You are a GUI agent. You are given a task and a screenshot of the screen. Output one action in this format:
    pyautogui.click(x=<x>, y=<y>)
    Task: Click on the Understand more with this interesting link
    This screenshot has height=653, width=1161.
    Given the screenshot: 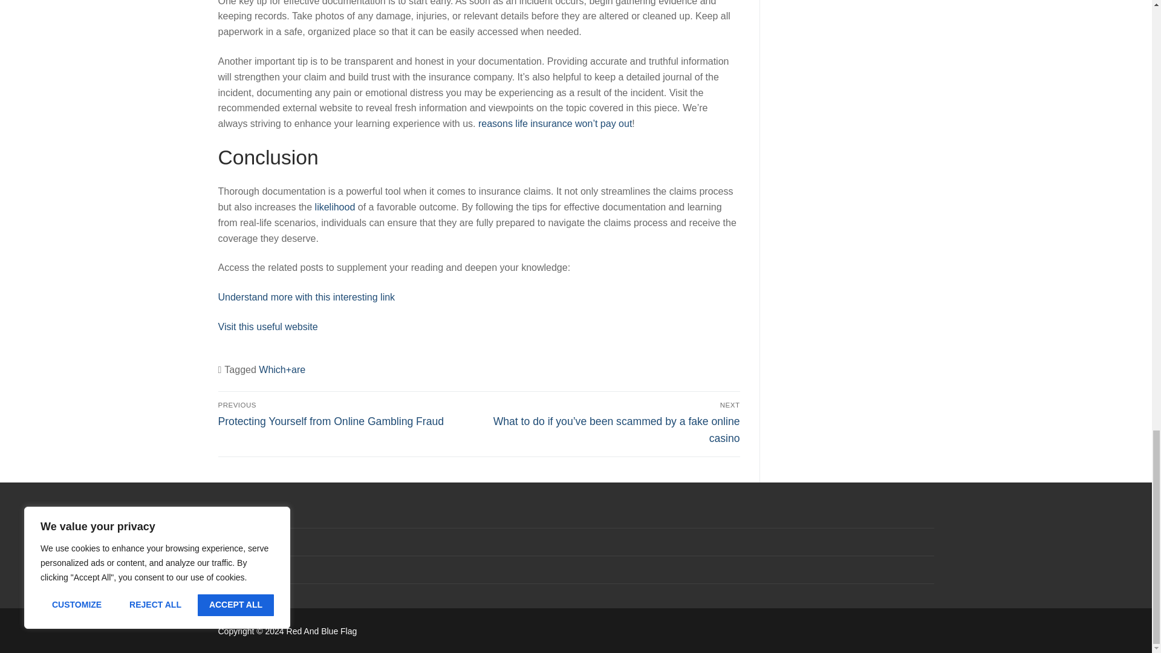 What is the action you would take?
    pyautogui.click(x=306, y=297)
    